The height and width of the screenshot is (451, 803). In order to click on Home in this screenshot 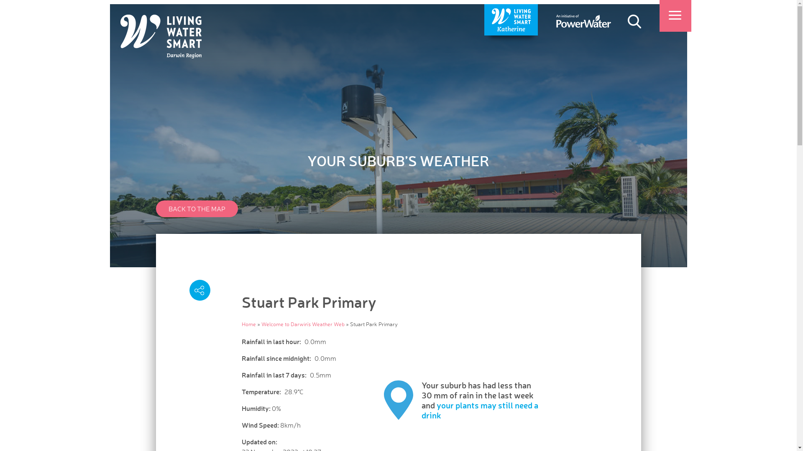, I will do `click(249, 324)`.